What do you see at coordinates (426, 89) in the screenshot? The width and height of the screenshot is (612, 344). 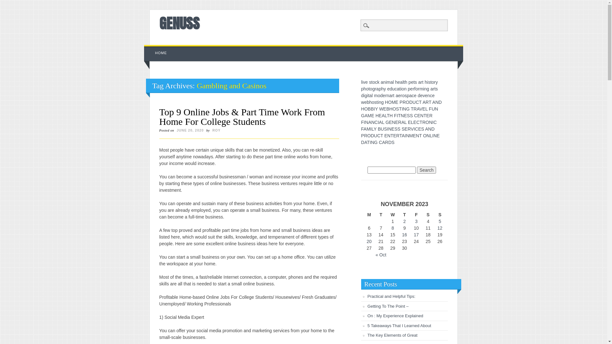 I see `n` at bounding box center [426, 89].